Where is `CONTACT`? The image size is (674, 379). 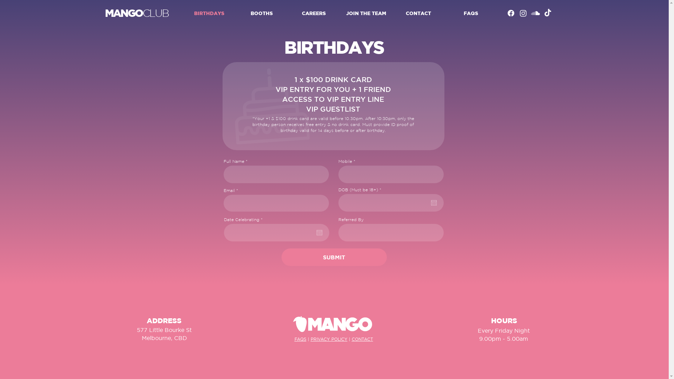
CONTACT is located at coordinates (418, 13).